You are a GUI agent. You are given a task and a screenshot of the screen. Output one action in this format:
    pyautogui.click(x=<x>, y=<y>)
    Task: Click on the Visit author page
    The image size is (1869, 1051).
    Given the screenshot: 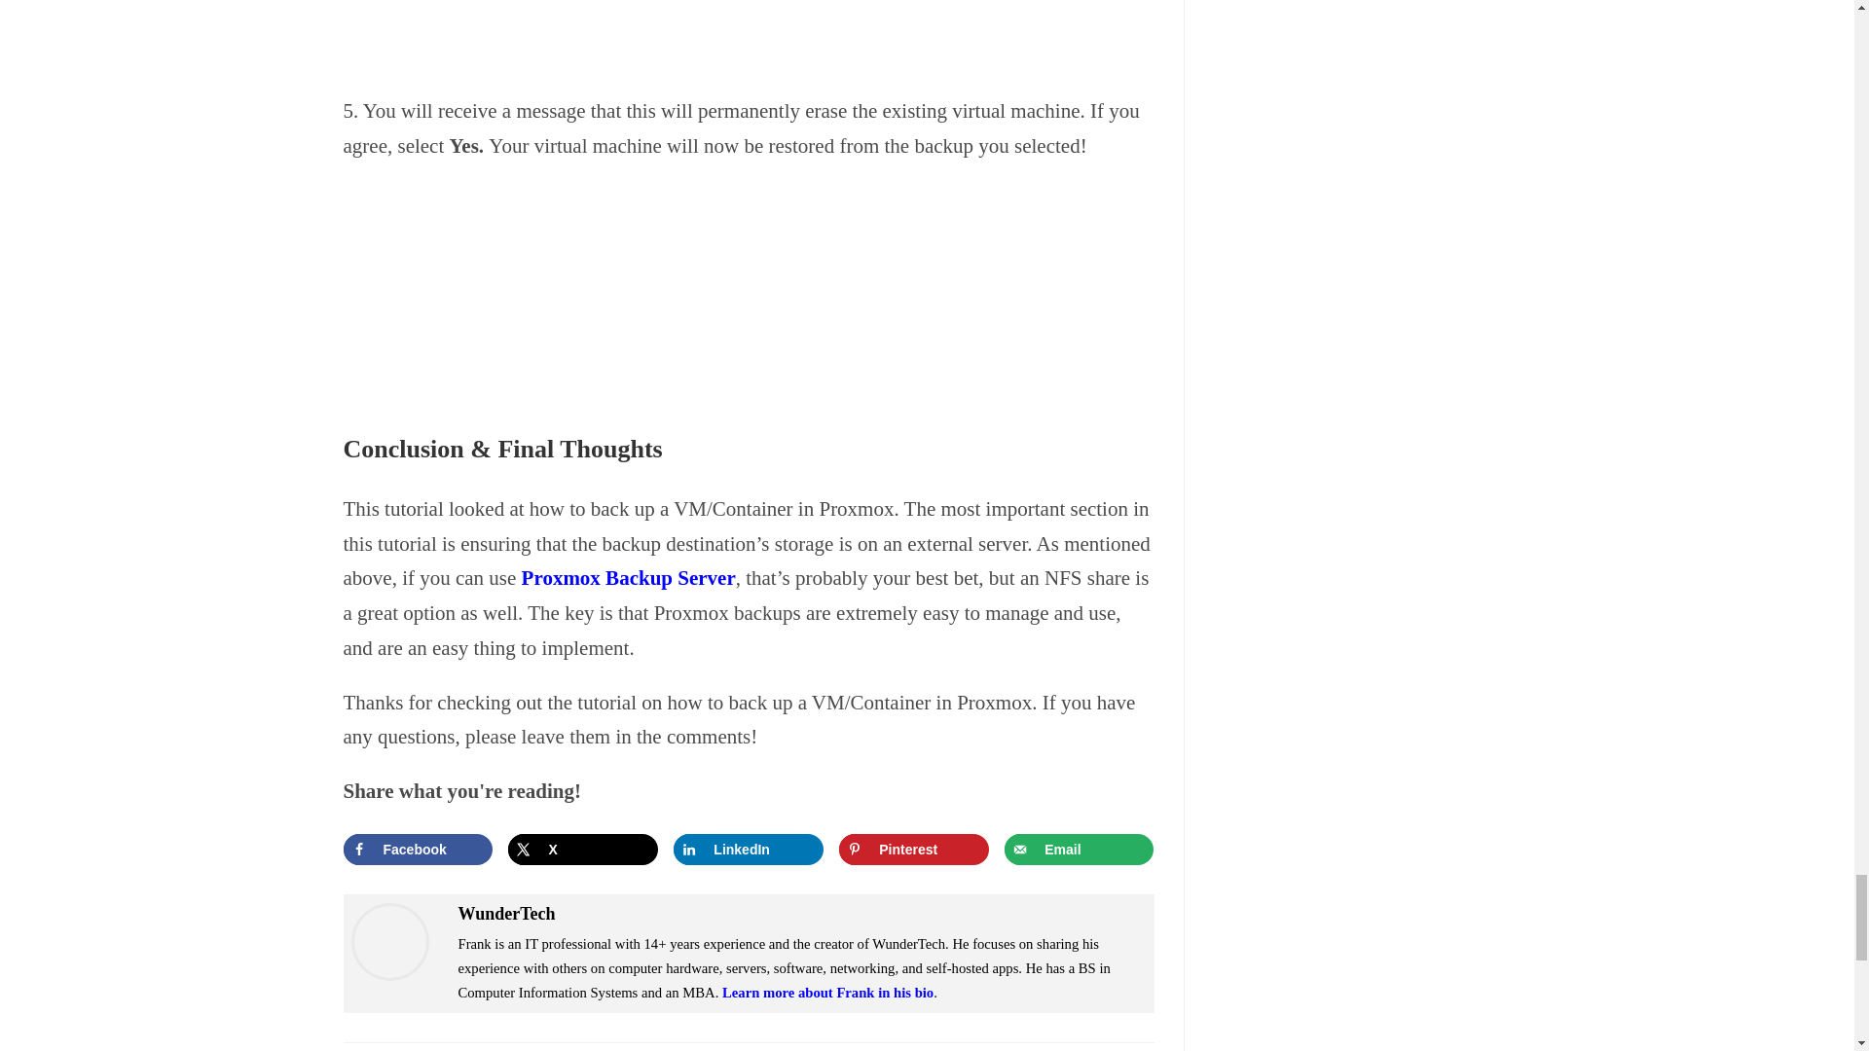 What is the action you would take?
    pyautogui.click(x=389, y=941)
    